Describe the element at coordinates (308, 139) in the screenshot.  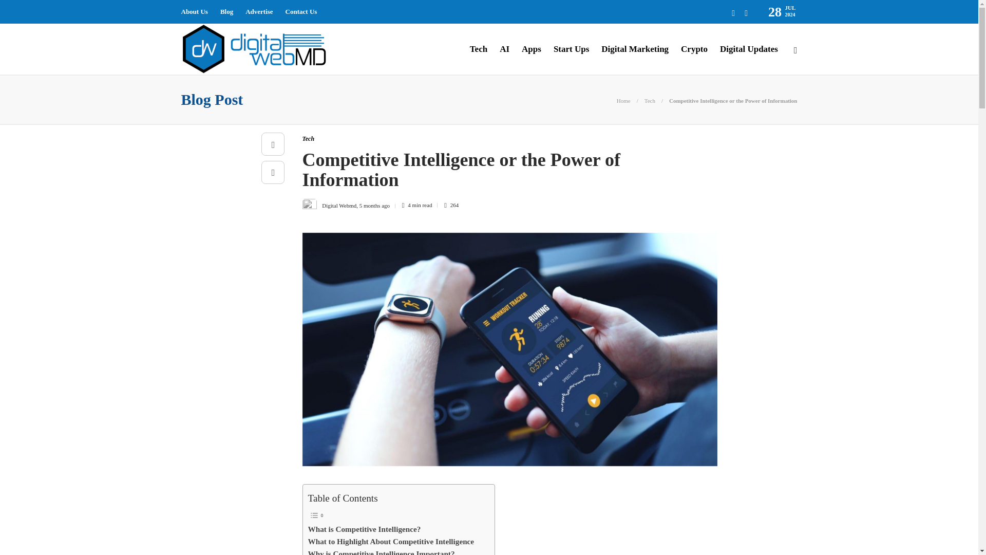
I see `Tech` at that location.